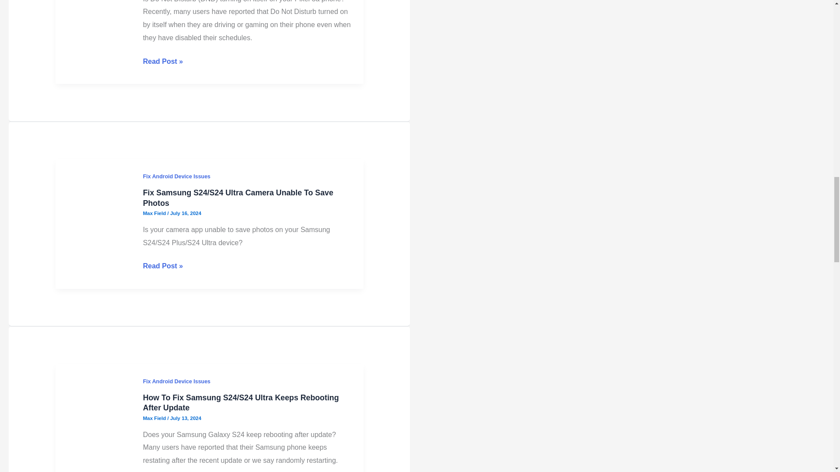  I want to click on View all posts by Max Field, so click(155, 33).